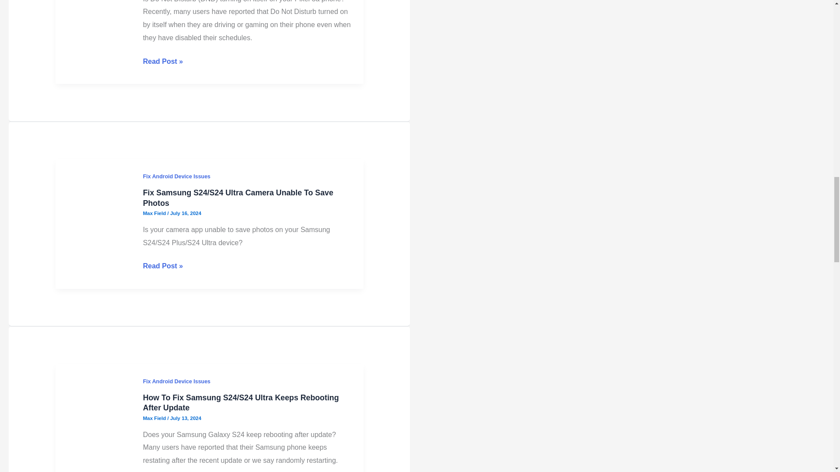  I want to click on View all posts by Max Field, so click(155, 33).